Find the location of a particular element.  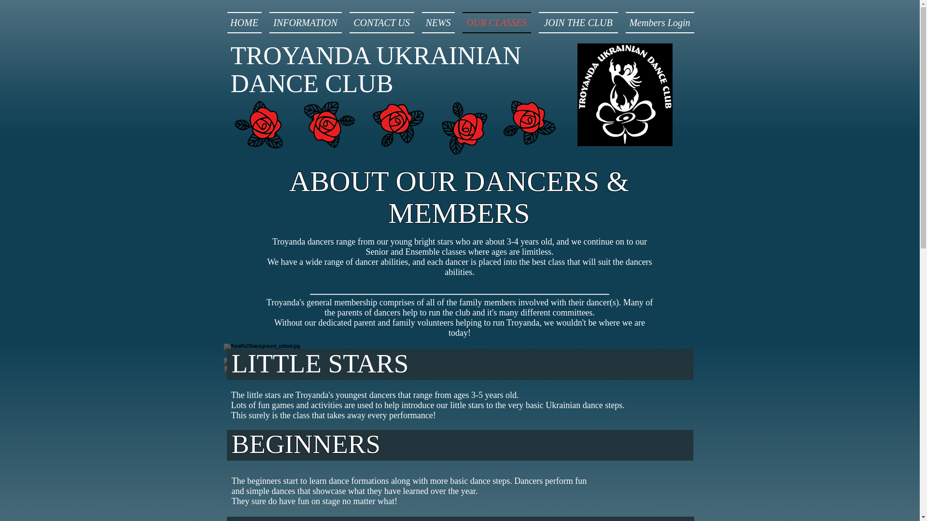

JOIN THE CLUB is located at coordinates (578, 22).